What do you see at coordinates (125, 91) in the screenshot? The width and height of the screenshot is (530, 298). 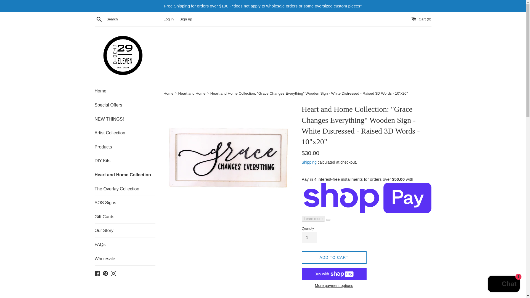 I see `Home` at bounding box center [125, 91].